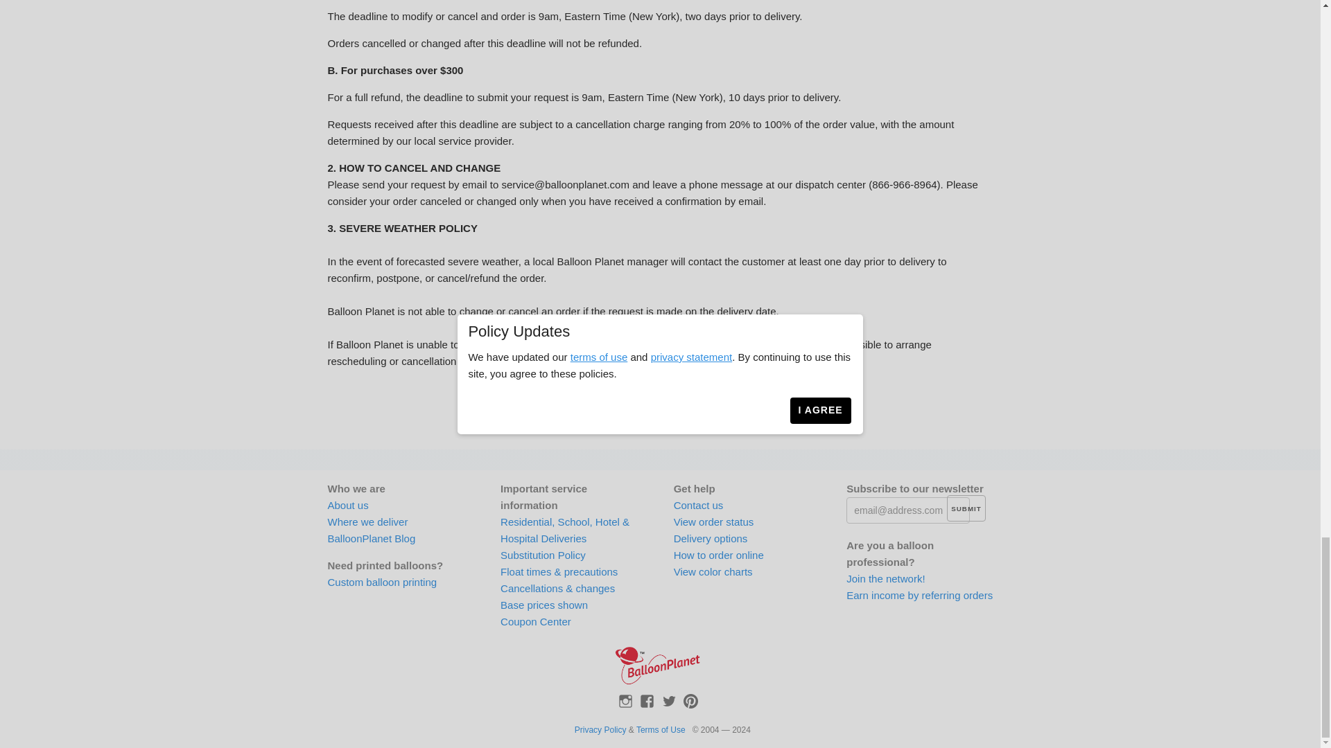 Image resolution: width=1331 pixels, height=748 pixels. What do you see at coordinates (965, 508) in the screenshot?
I see `Submit` at bounding box center [965, 508].